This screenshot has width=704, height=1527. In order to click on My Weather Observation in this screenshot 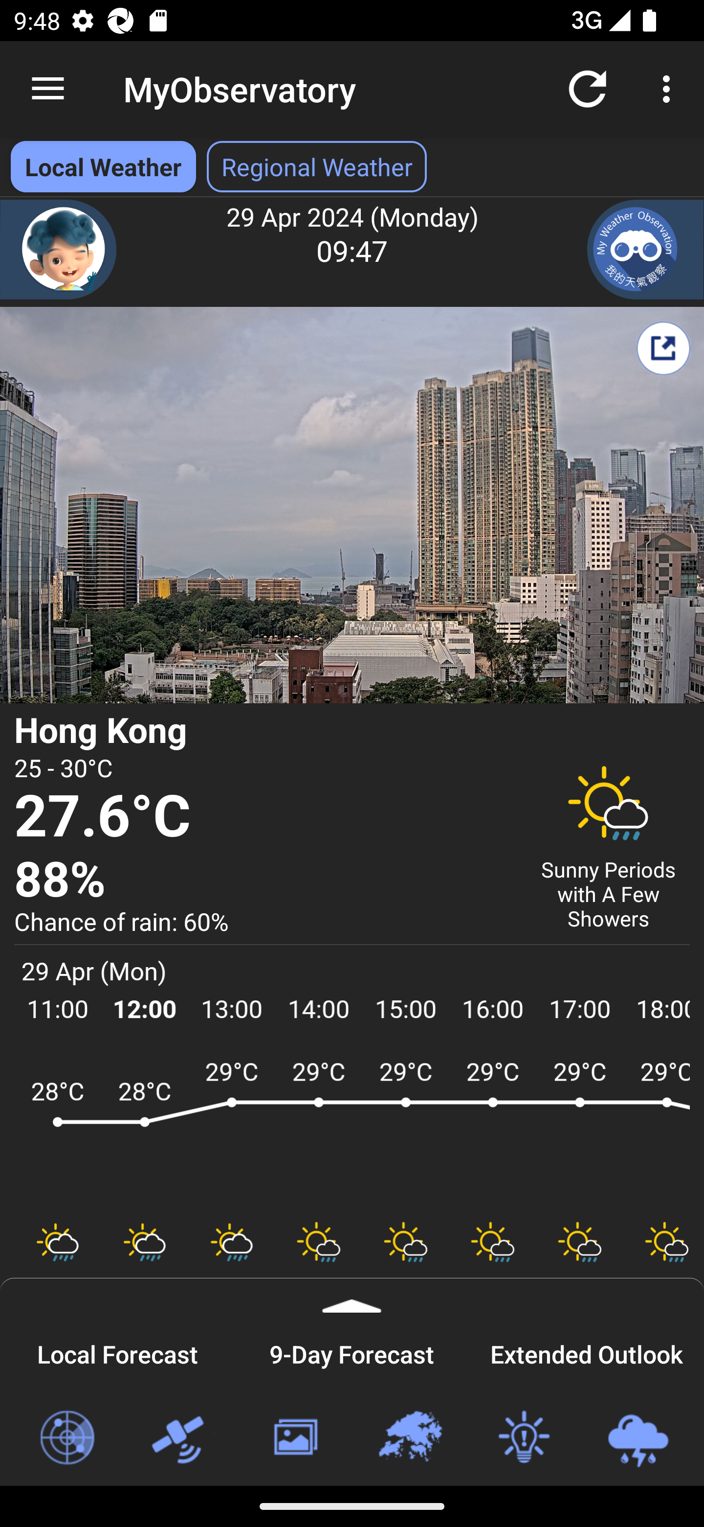, I will do `click(645, 250)`.